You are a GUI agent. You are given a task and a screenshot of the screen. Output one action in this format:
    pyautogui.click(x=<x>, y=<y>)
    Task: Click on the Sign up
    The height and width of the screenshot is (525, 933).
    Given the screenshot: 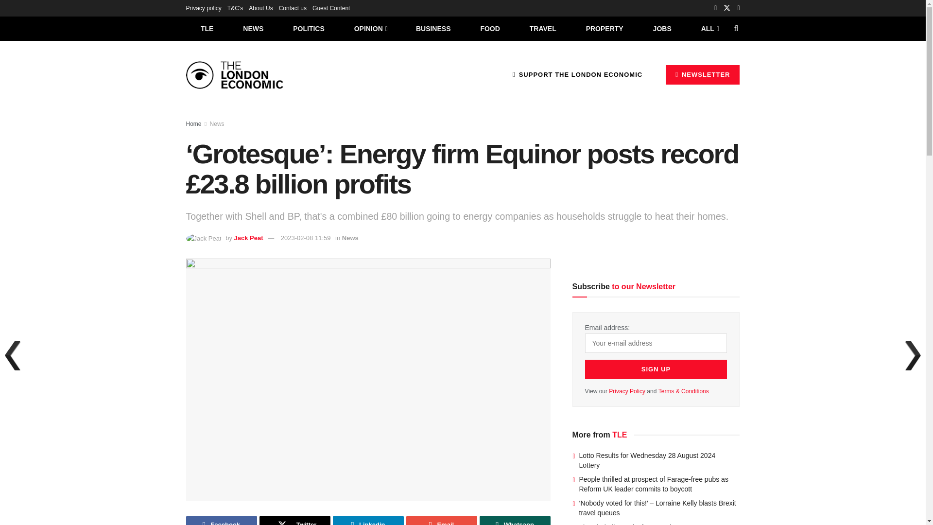 What is the action you would take?
    pyautogui.click(x=656, y=369)
    